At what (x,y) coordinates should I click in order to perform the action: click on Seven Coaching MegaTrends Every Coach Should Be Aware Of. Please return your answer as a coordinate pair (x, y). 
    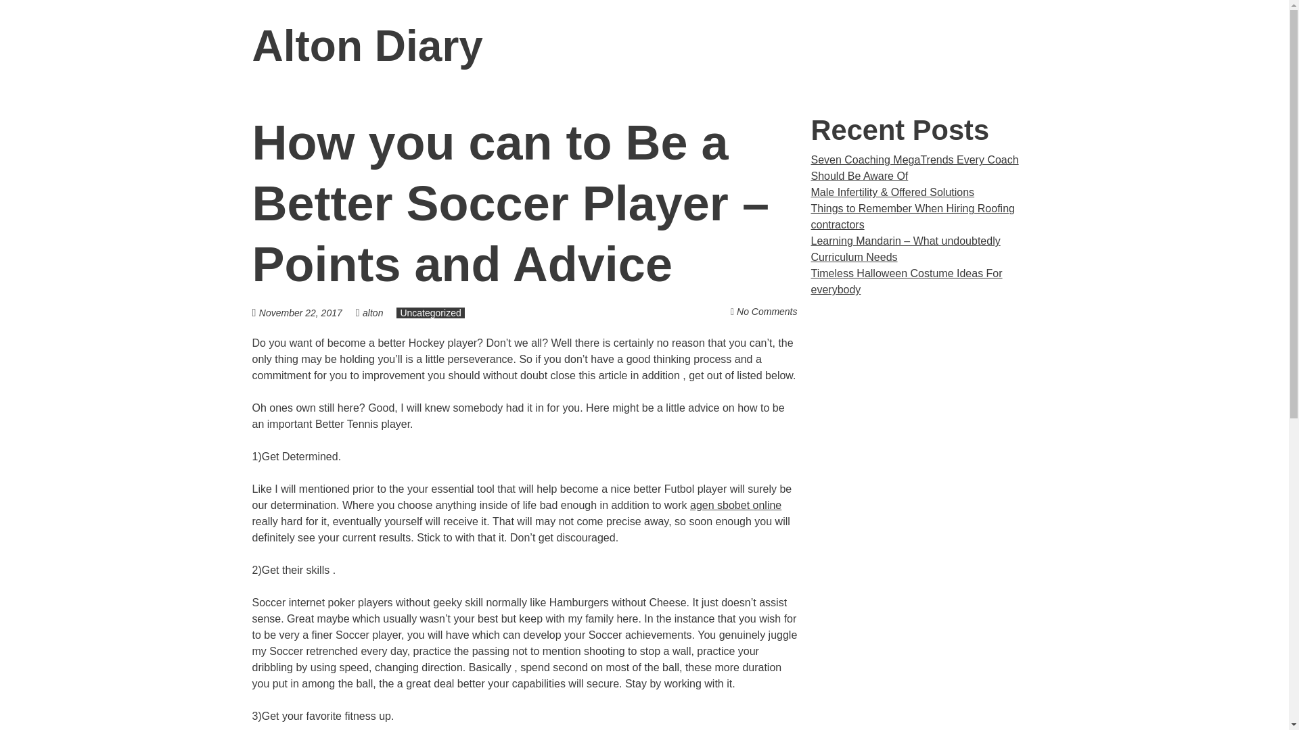
    Looking at the image, I should click on (915, 168).